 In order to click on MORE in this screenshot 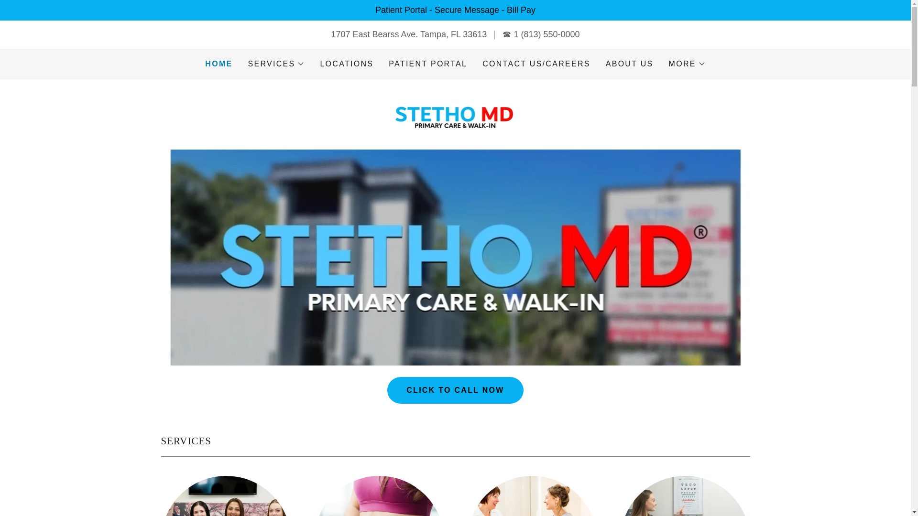, I will do `click(688, 64)`.